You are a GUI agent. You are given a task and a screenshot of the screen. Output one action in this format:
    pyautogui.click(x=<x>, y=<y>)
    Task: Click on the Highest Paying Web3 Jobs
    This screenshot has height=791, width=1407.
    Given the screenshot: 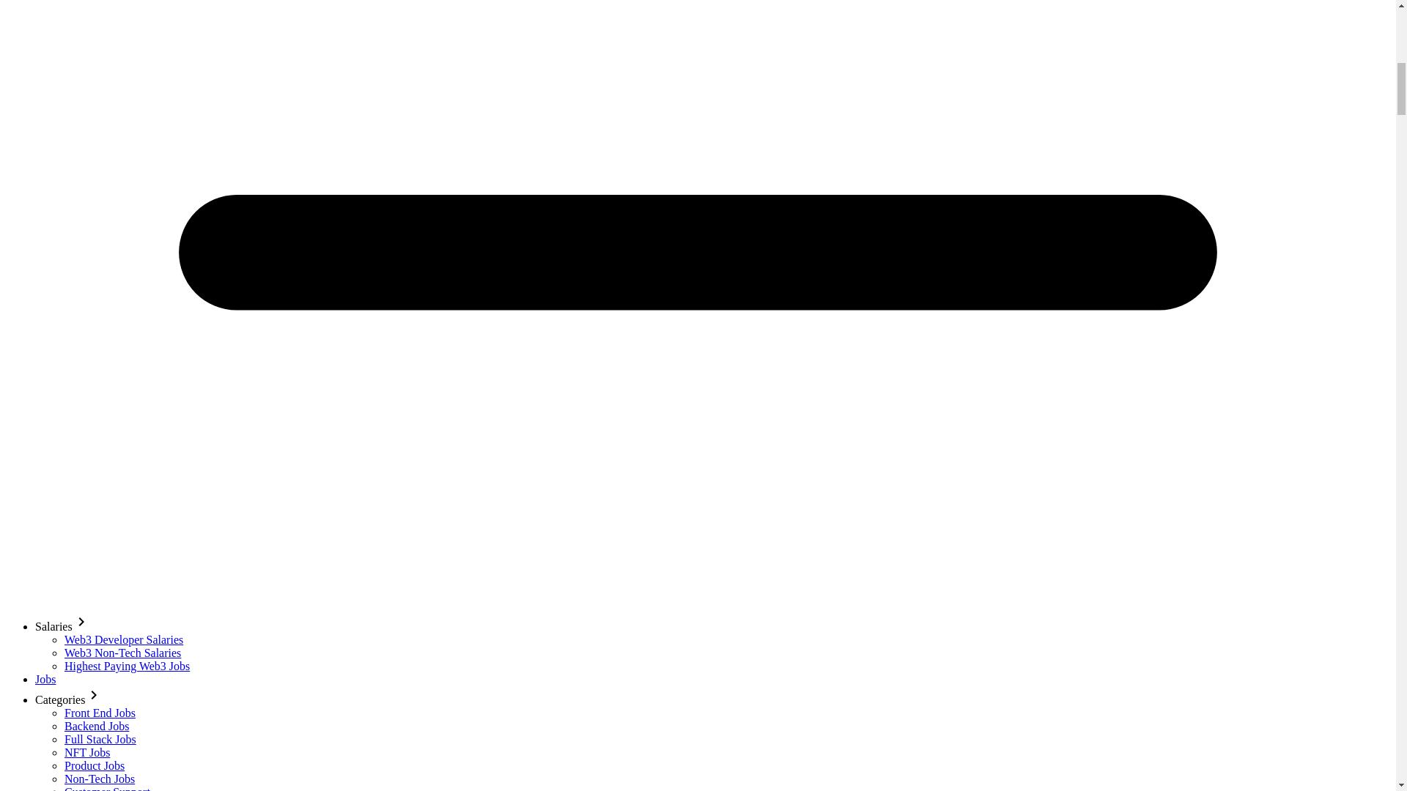 What is the action you would take?
    pyautogui.click(x=128, y=666)
    